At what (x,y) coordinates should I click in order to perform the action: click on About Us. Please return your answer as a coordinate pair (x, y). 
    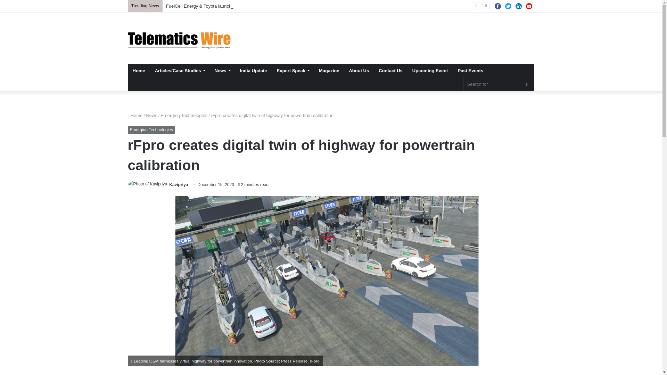
    Looking at the image, I should click on (359, 70).